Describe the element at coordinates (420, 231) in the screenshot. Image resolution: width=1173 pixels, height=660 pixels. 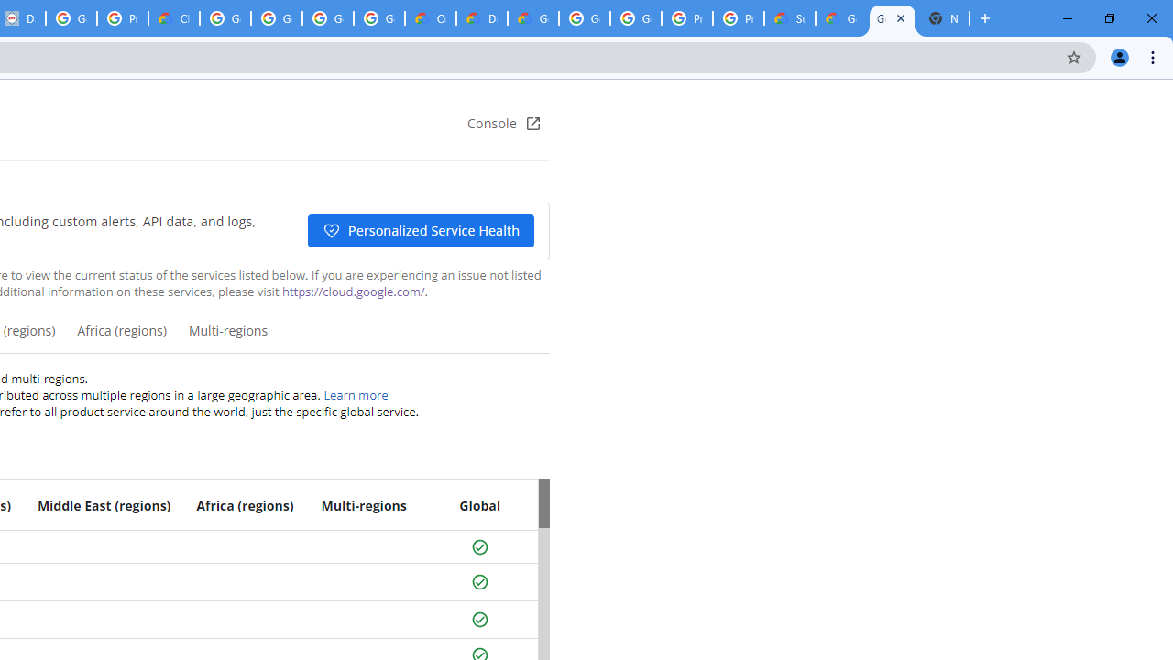
I see `Personalized Service Health` at that location.